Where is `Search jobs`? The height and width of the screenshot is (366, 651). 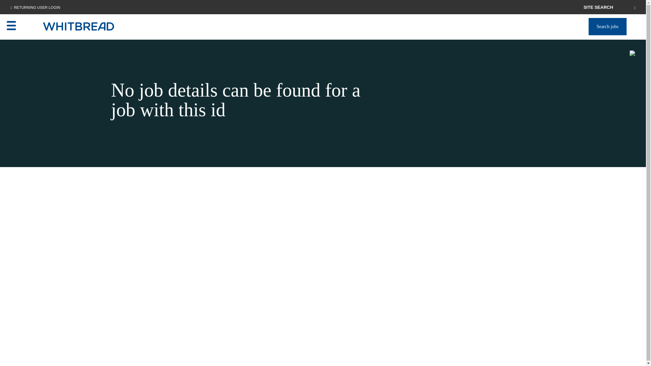
Search jobs is located at coordinates (607, 26).